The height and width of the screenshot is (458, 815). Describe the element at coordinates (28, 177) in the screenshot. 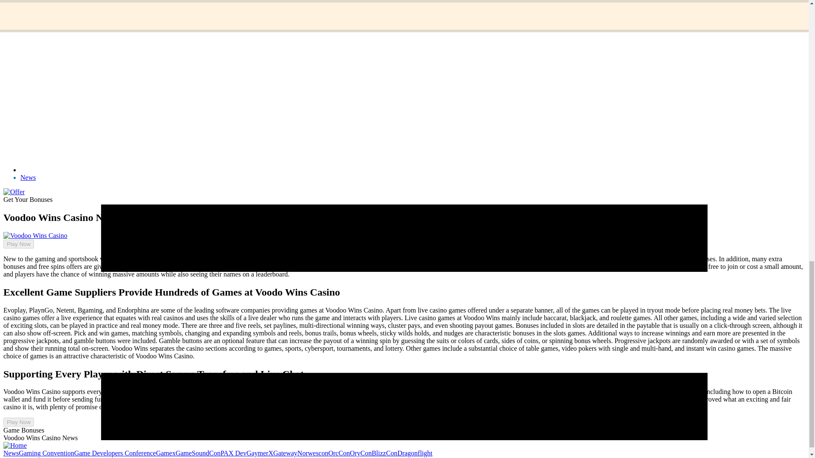

I see `News` at that location.